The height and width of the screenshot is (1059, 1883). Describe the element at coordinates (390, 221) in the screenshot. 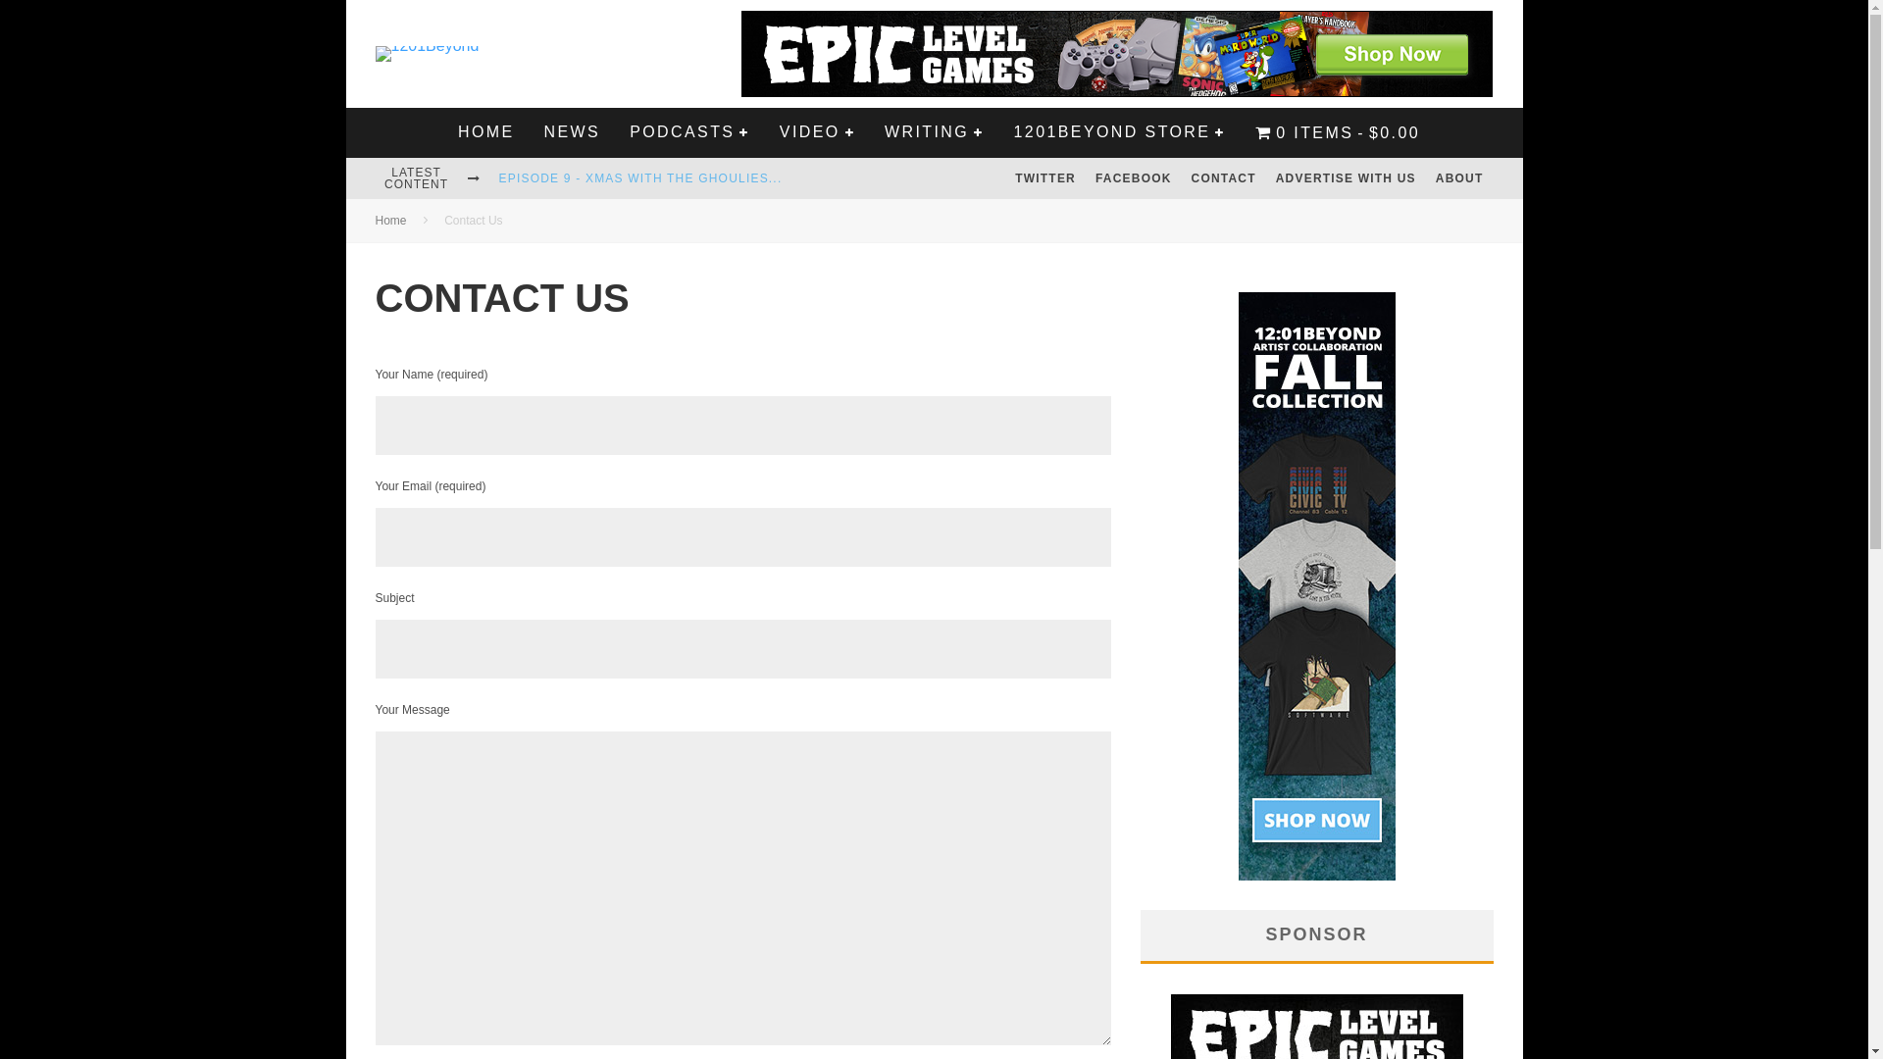

I see `Home` at that location.